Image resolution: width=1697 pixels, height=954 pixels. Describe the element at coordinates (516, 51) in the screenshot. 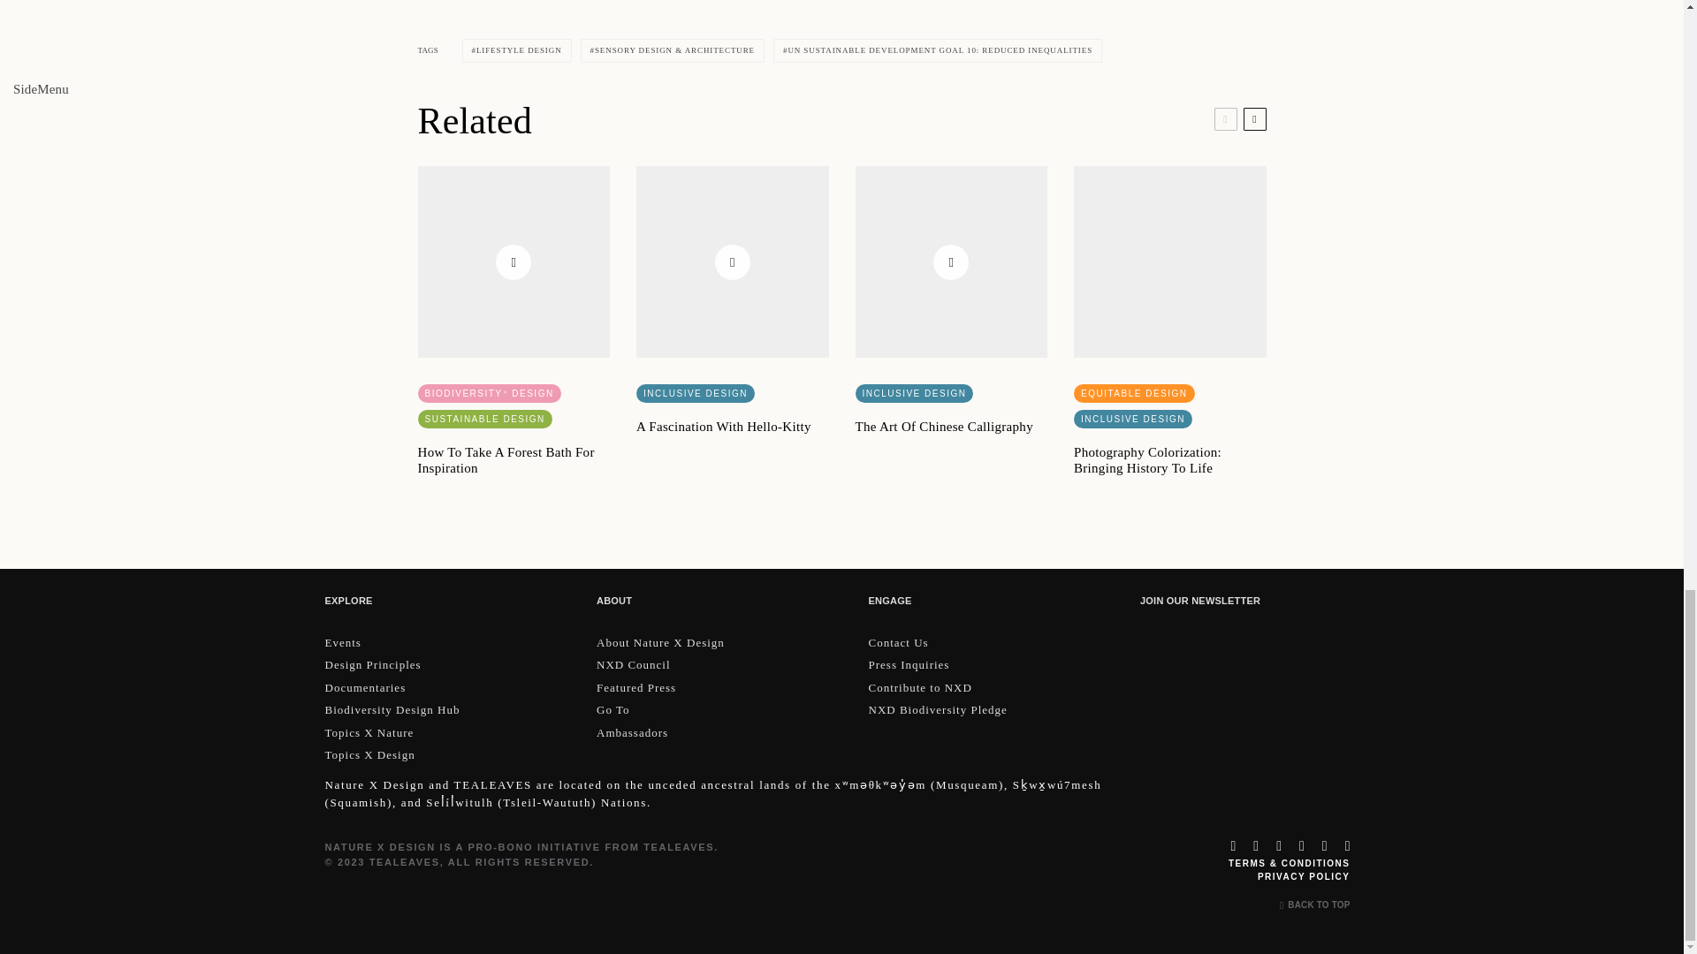

I see `LIFESTYLE DESIGN` at that location.